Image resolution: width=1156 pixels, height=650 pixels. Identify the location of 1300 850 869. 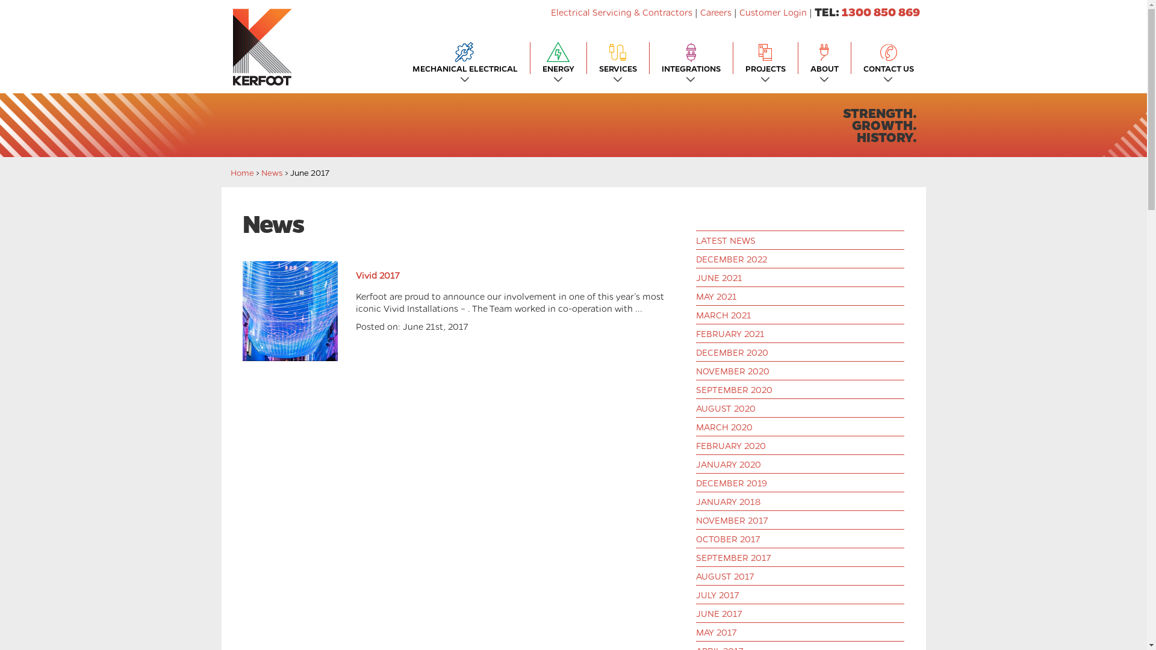
(881, 12).